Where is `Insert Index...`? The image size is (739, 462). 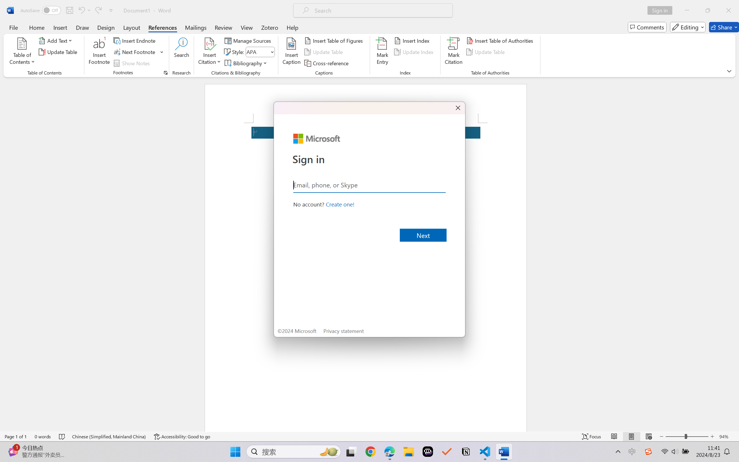 Insert Index... is located at coordinates (413, 40).